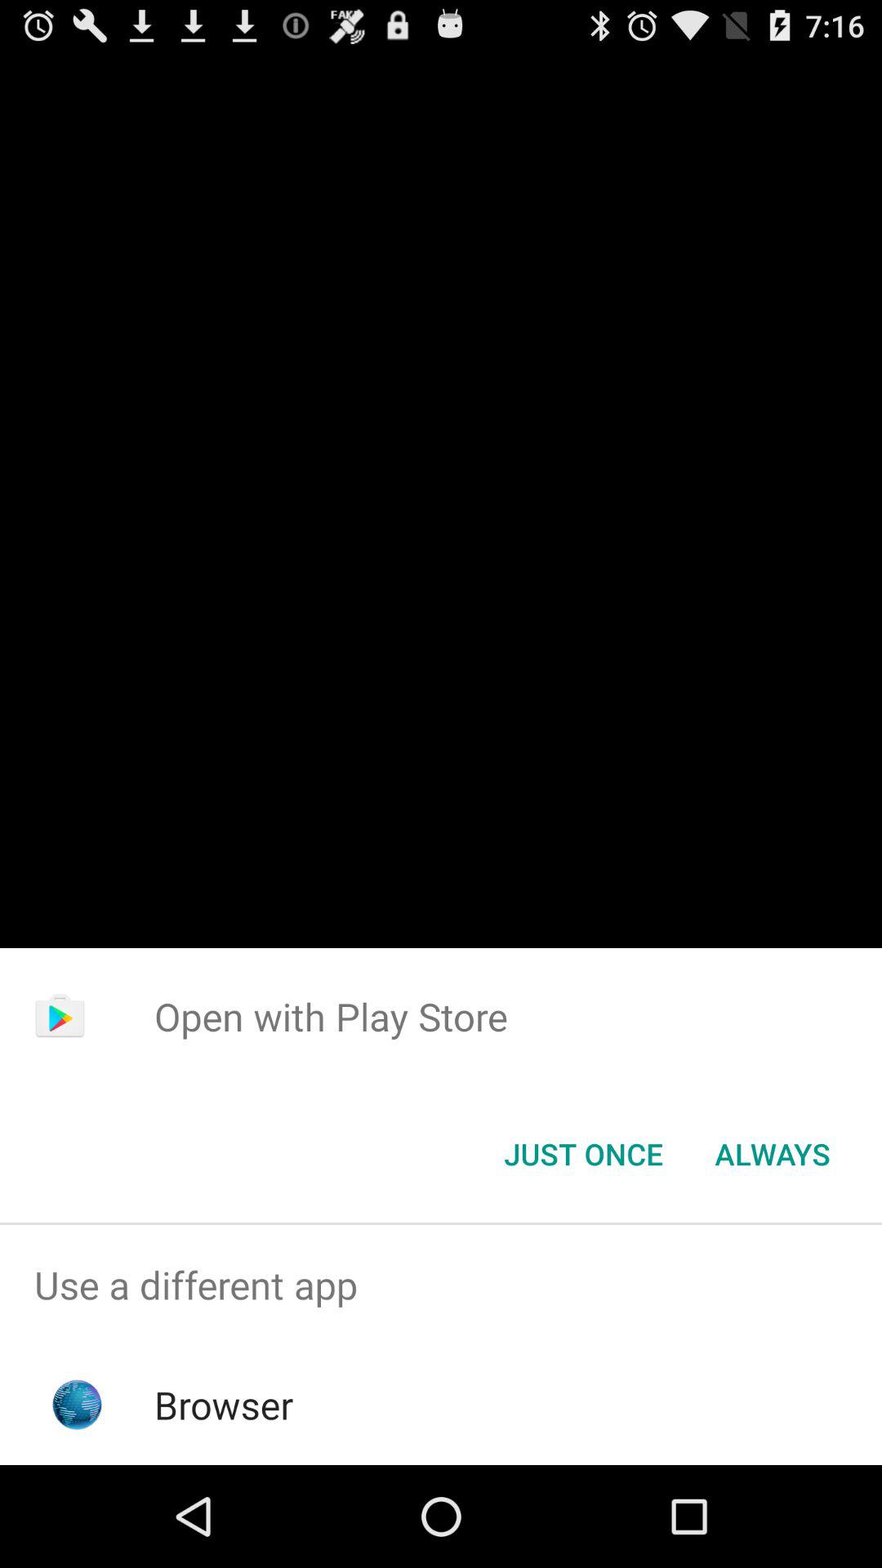  Describe the element at coordinates (773, 1154) in the screenshot. I see `jump to the always button` at that location.